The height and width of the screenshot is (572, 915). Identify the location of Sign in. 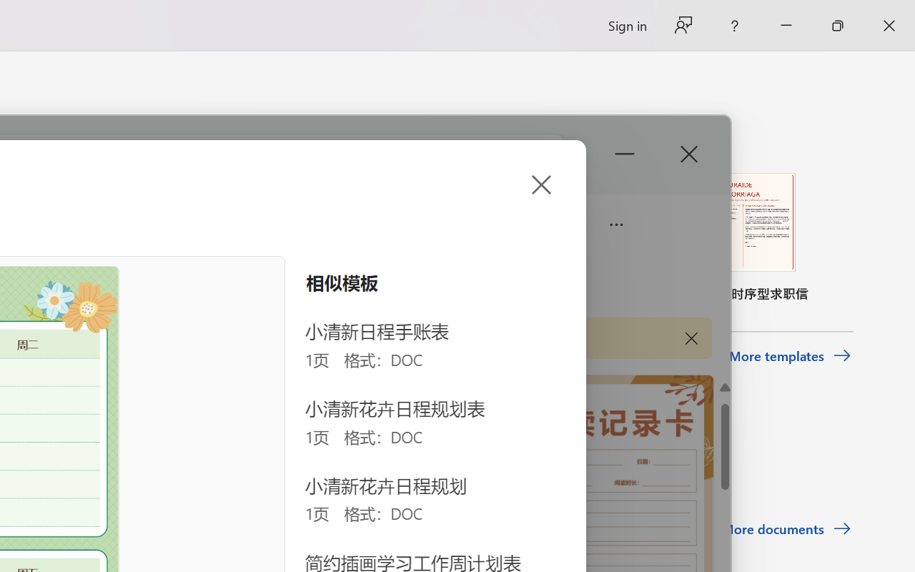
(626, 26).